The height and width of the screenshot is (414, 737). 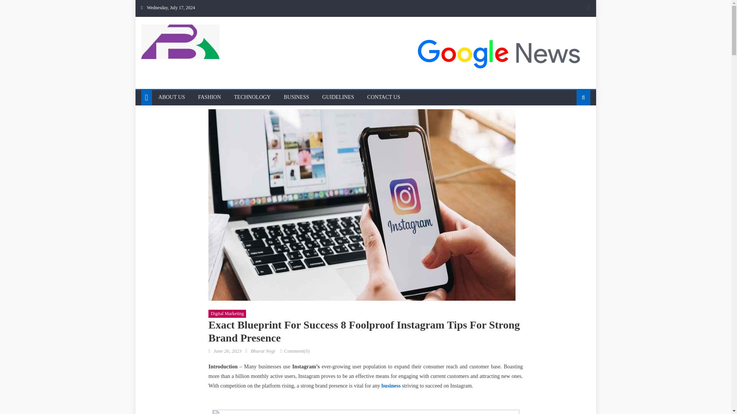 What do you see at coordinates (227, 314) in the screenshot?
I see `Digital Marketing` at bounding box center [227, 314].